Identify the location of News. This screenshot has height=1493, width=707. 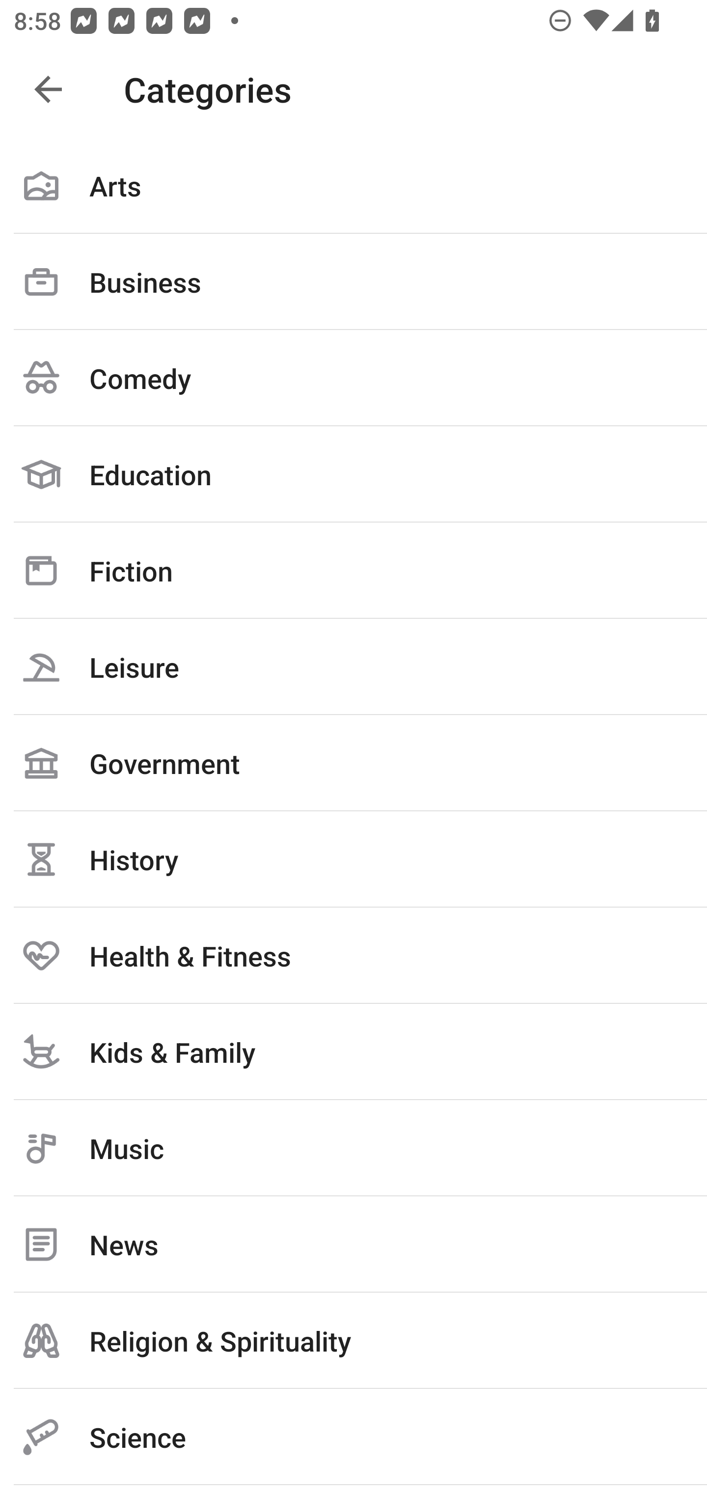
(353, 1244).